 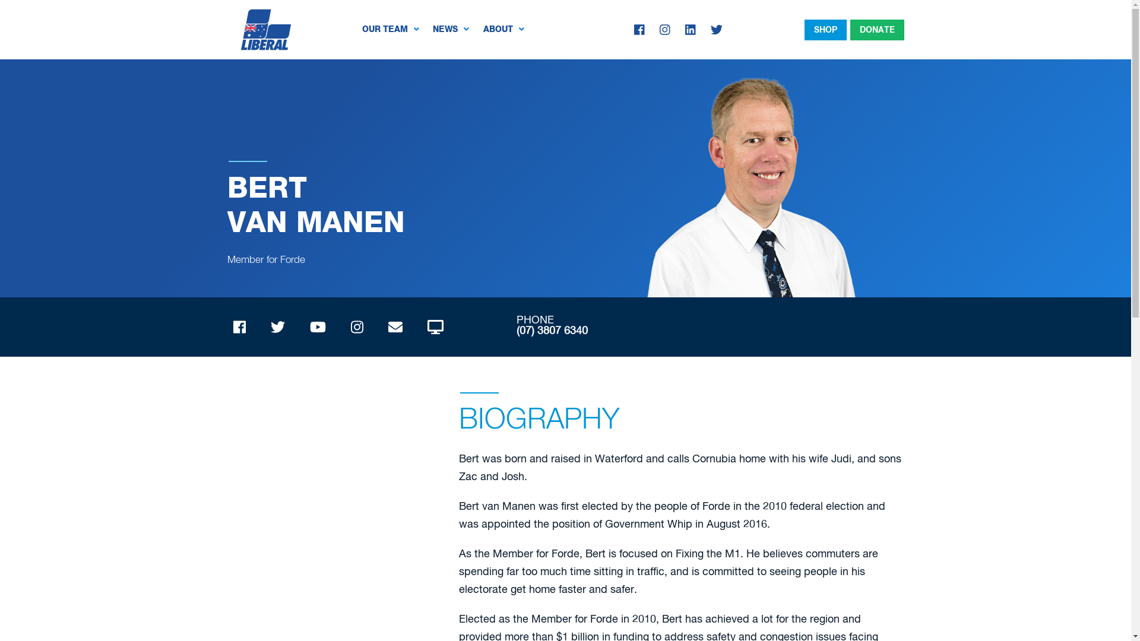 I want to click on (07) 3807 6340, so click(x=552, y=331).